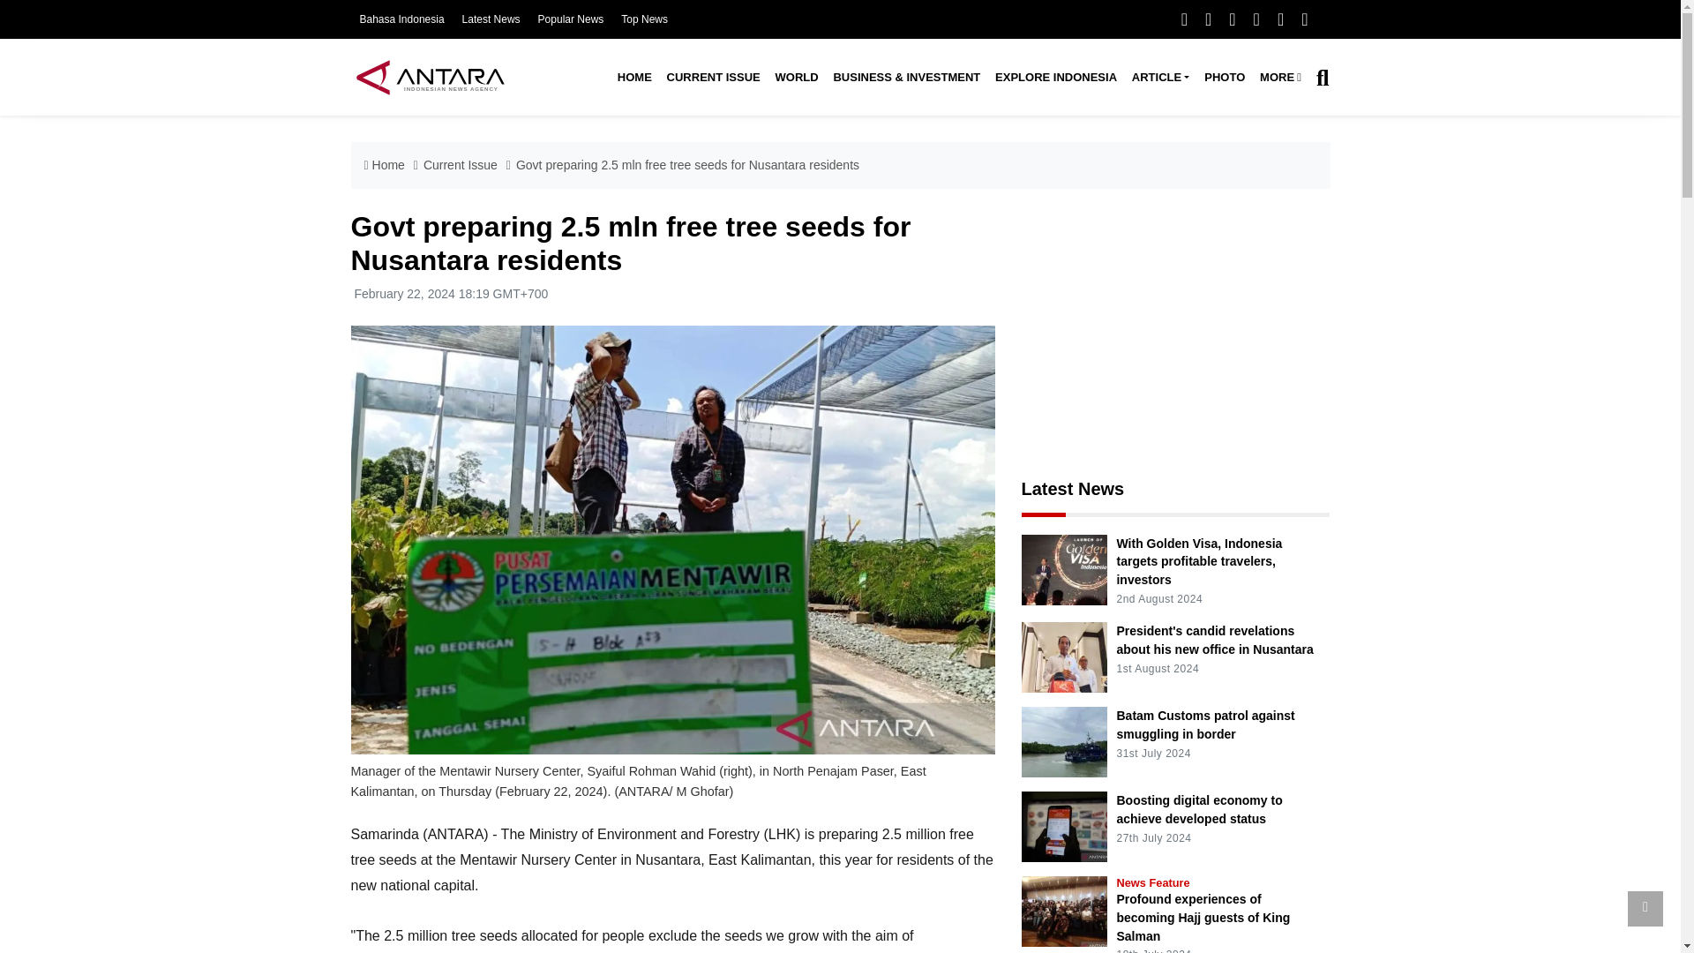  I want to click on Current Issue, so click(713, 78).